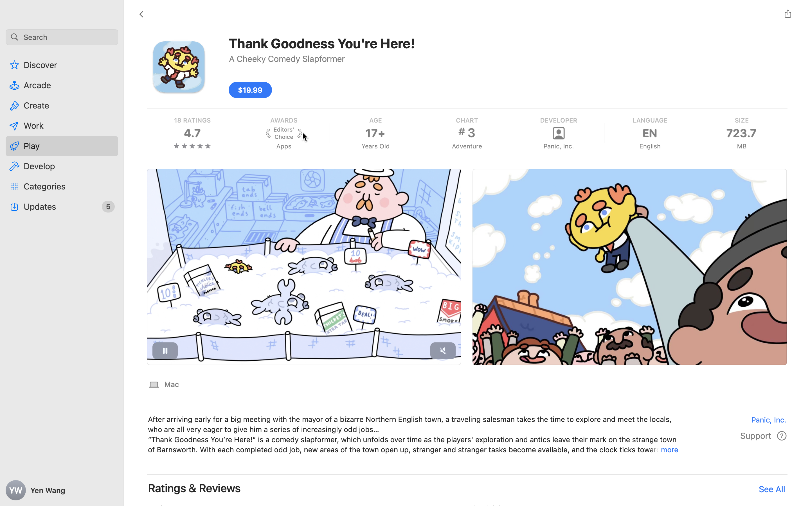 The image size is (810, 506). I want to click on 4.7, so click(192, 133).